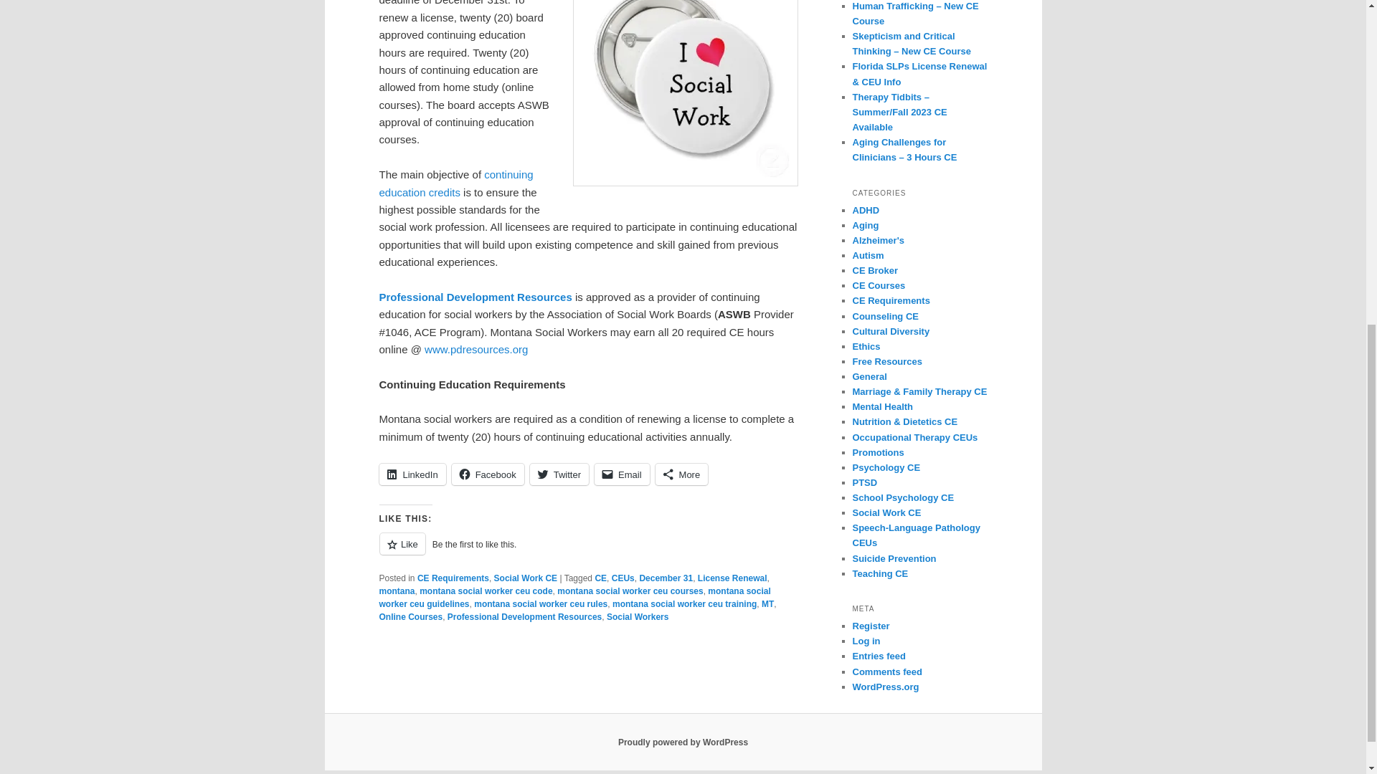 The height and width of the screenshot is (774, 1377). I want to click on CE, so click(601, 578).